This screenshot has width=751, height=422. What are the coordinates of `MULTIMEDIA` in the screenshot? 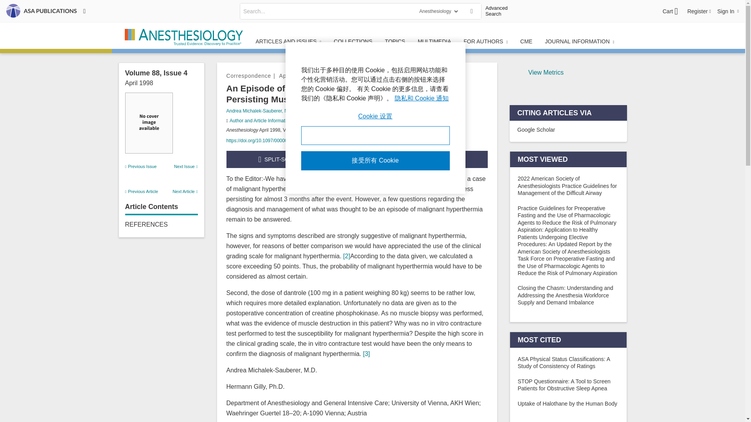 It's located at (434, 41).